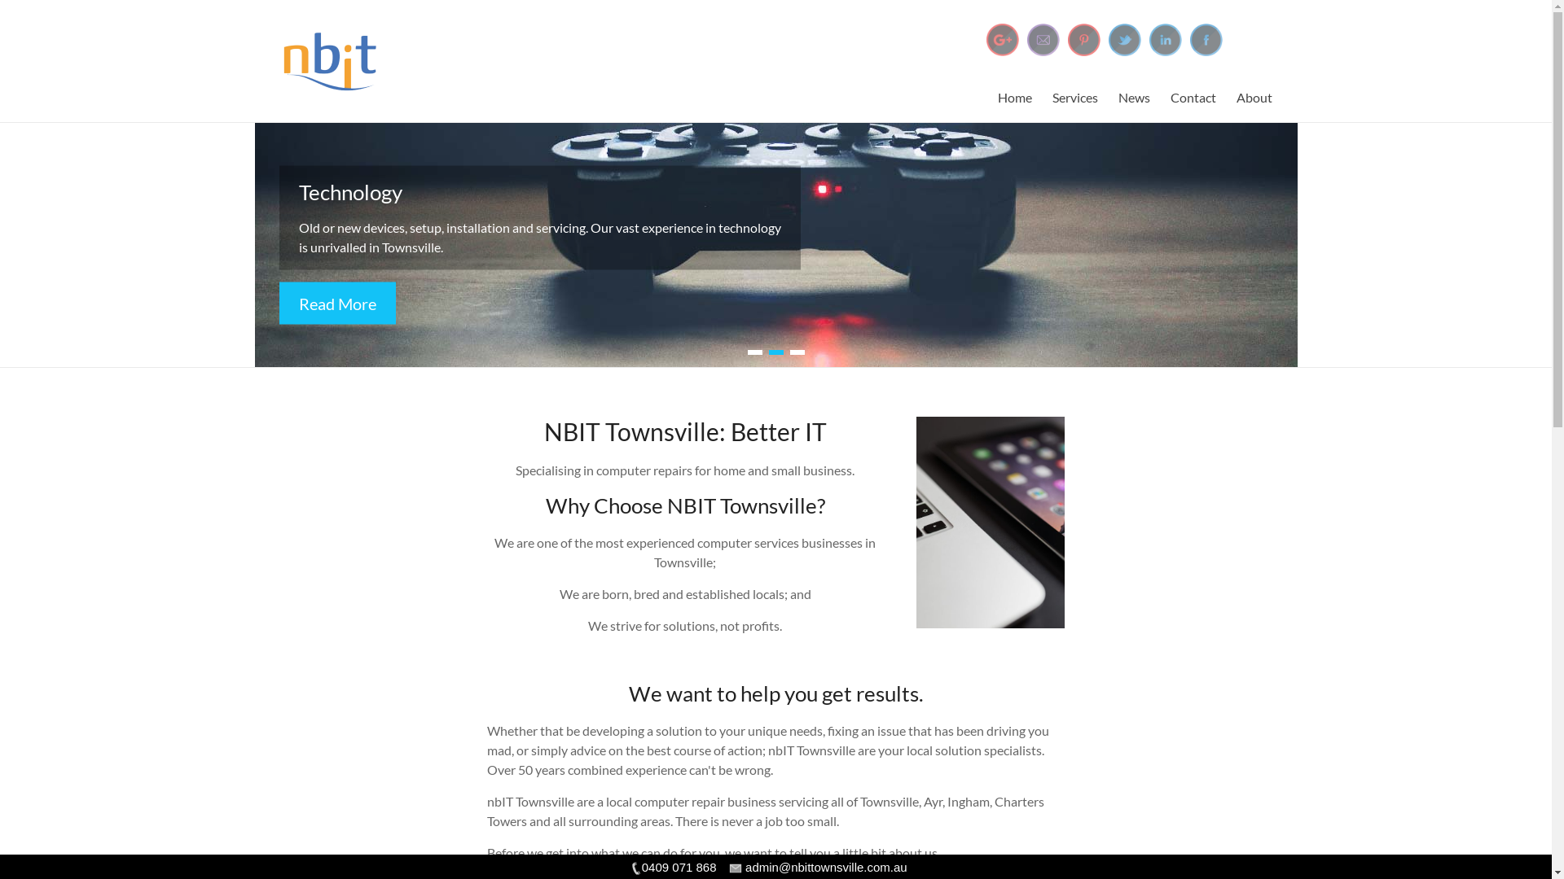  Describe the element at coordinates (820, 868) in the screenshot. I see `admin@nbittownsville.com.au` at that location.